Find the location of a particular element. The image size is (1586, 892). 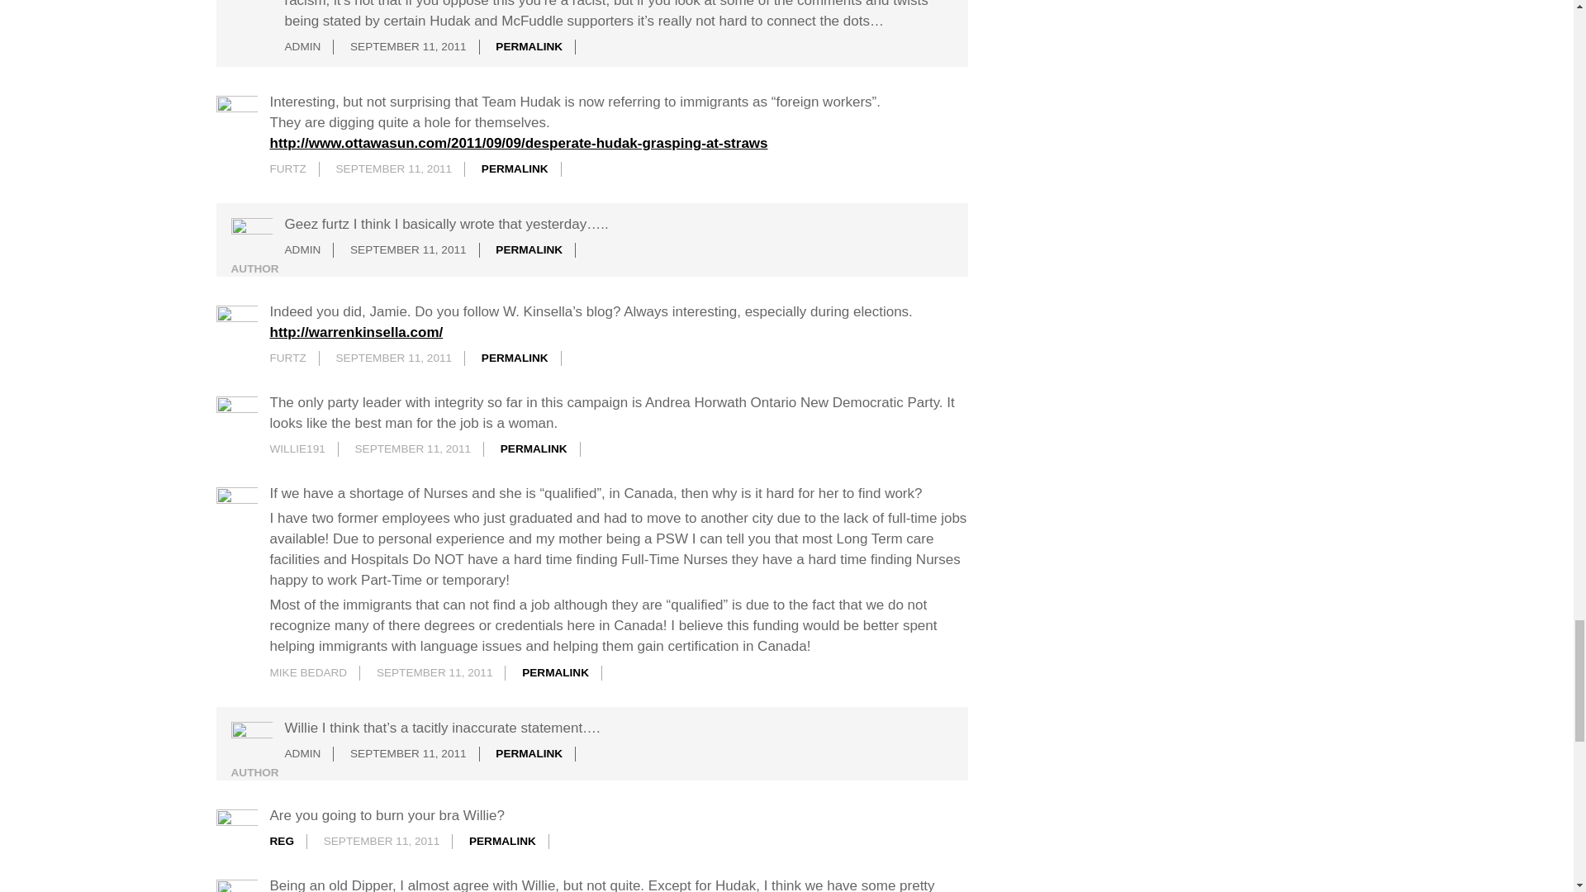

Sunday, September 11, 2011, 11:05 am is located at coordinates (408, 249).